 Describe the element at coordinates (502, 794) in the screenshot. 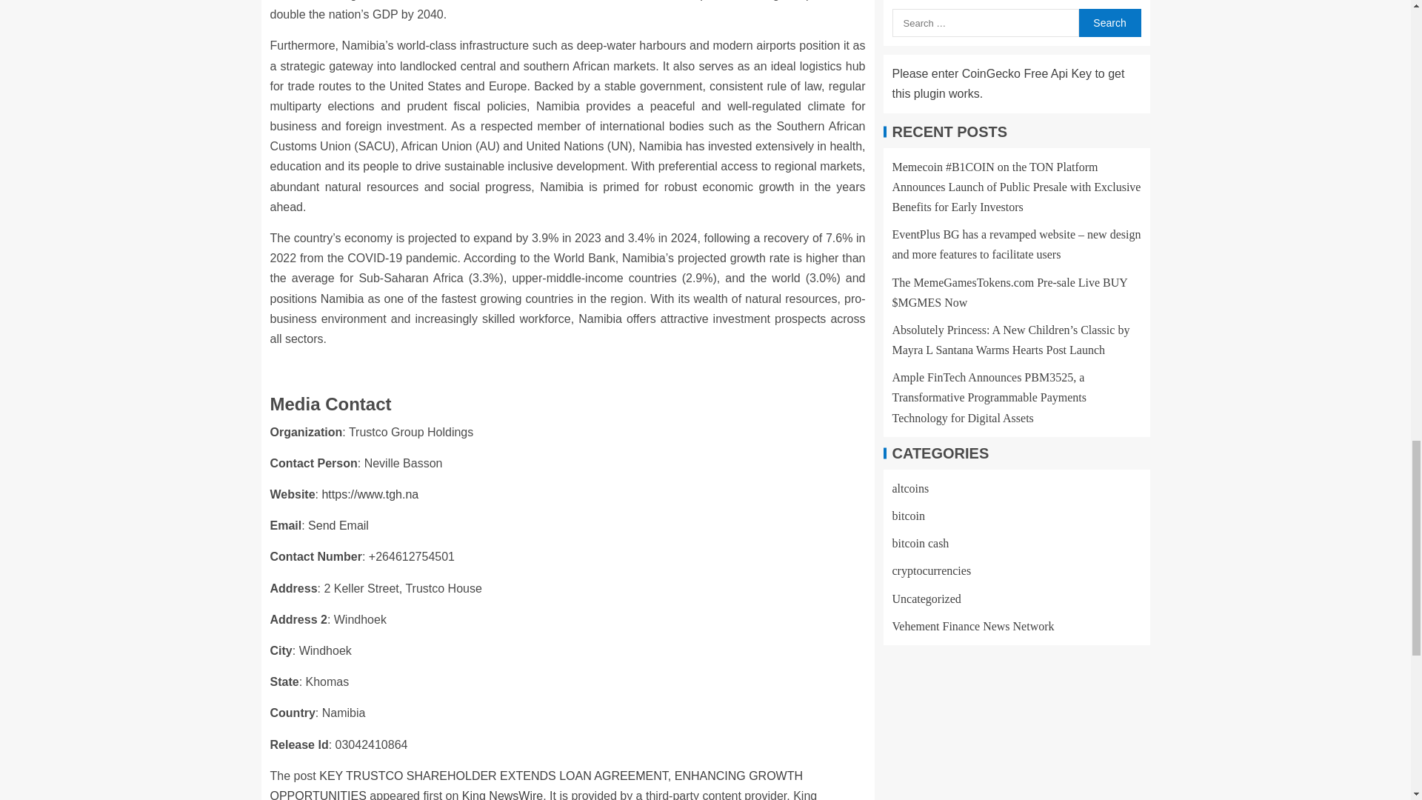

I see `King NewsWire` at that location.